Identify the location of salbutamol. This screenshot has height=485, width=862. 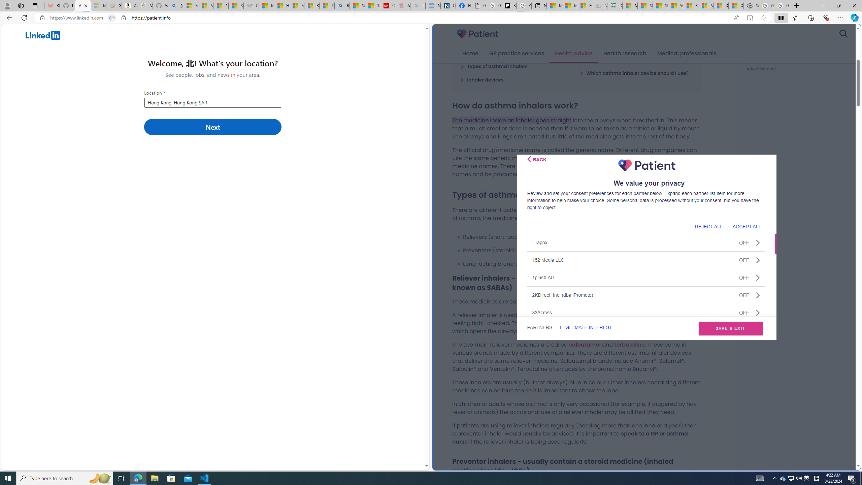
(585, 344).